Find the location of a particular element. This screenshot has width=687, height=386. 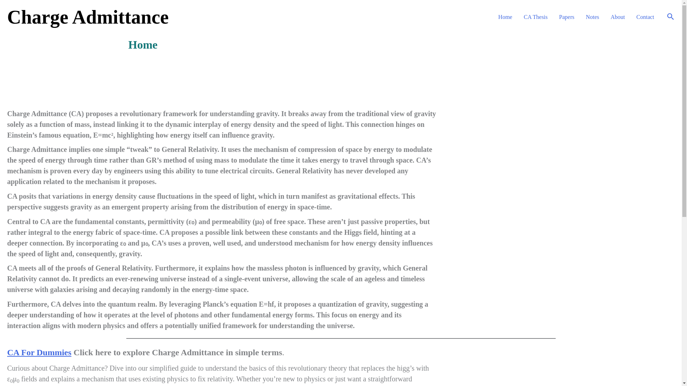

Search is located at coordinates (671, 17).